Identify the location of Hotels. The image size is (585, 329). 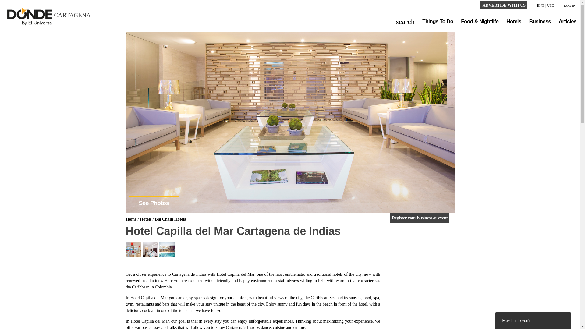
(514, 21).